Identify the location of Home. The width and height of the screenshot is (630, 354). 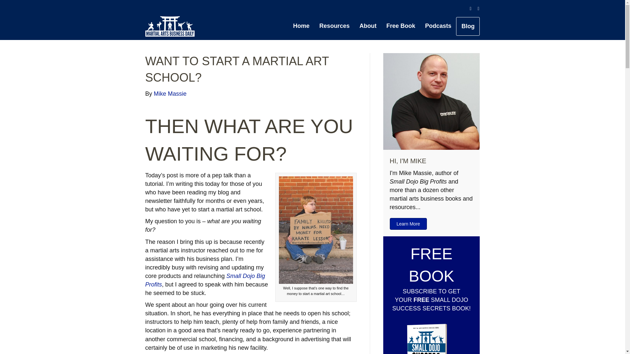
(301, 26).